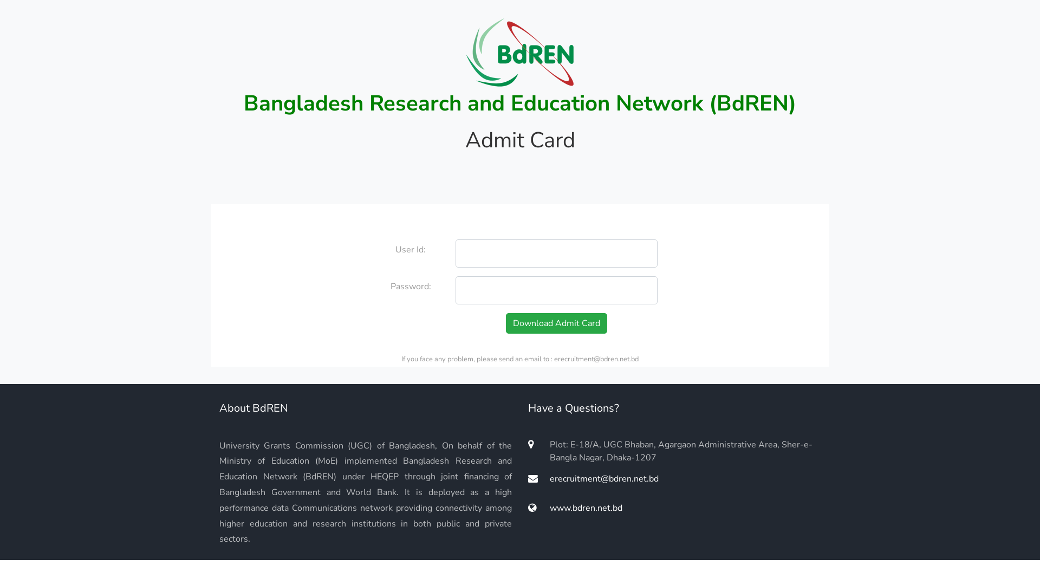 Image resolution: width=1040 pixels, height=585 pixels. I want to click on erecruitment@bdren.net.bd, so click(594, 479).